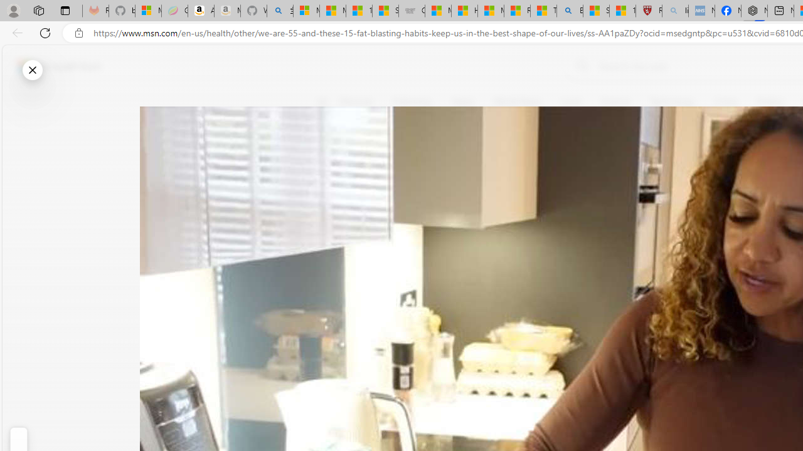  Describe the element at coordinates (413, 101) in the screenshot. I see `Following` at that location.